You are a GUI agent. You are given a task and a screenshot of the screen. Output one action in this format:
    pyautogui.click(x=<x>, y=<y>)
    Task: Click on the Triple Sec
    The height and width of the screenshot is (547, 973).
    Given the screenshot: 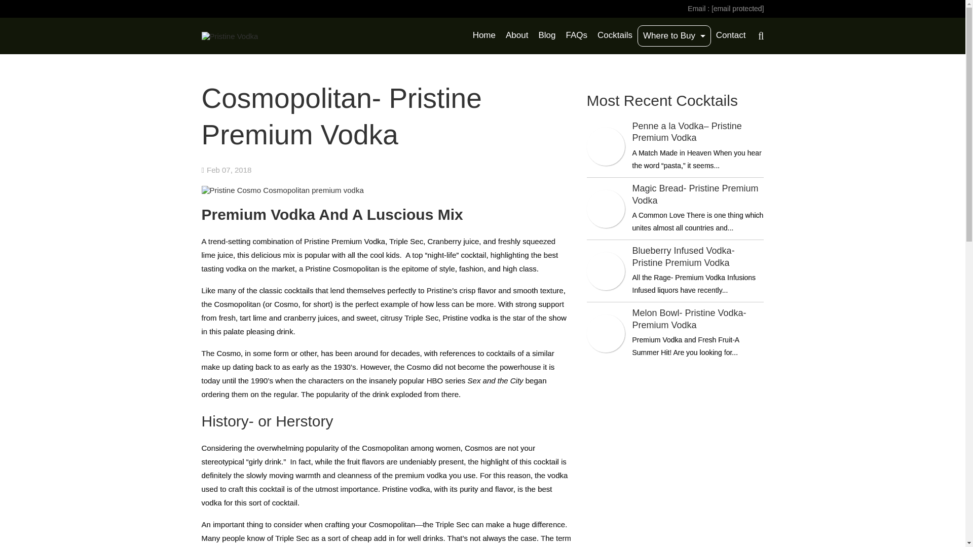 What is the action you would take?
    pyautogui.click(x=452, y=525)
    